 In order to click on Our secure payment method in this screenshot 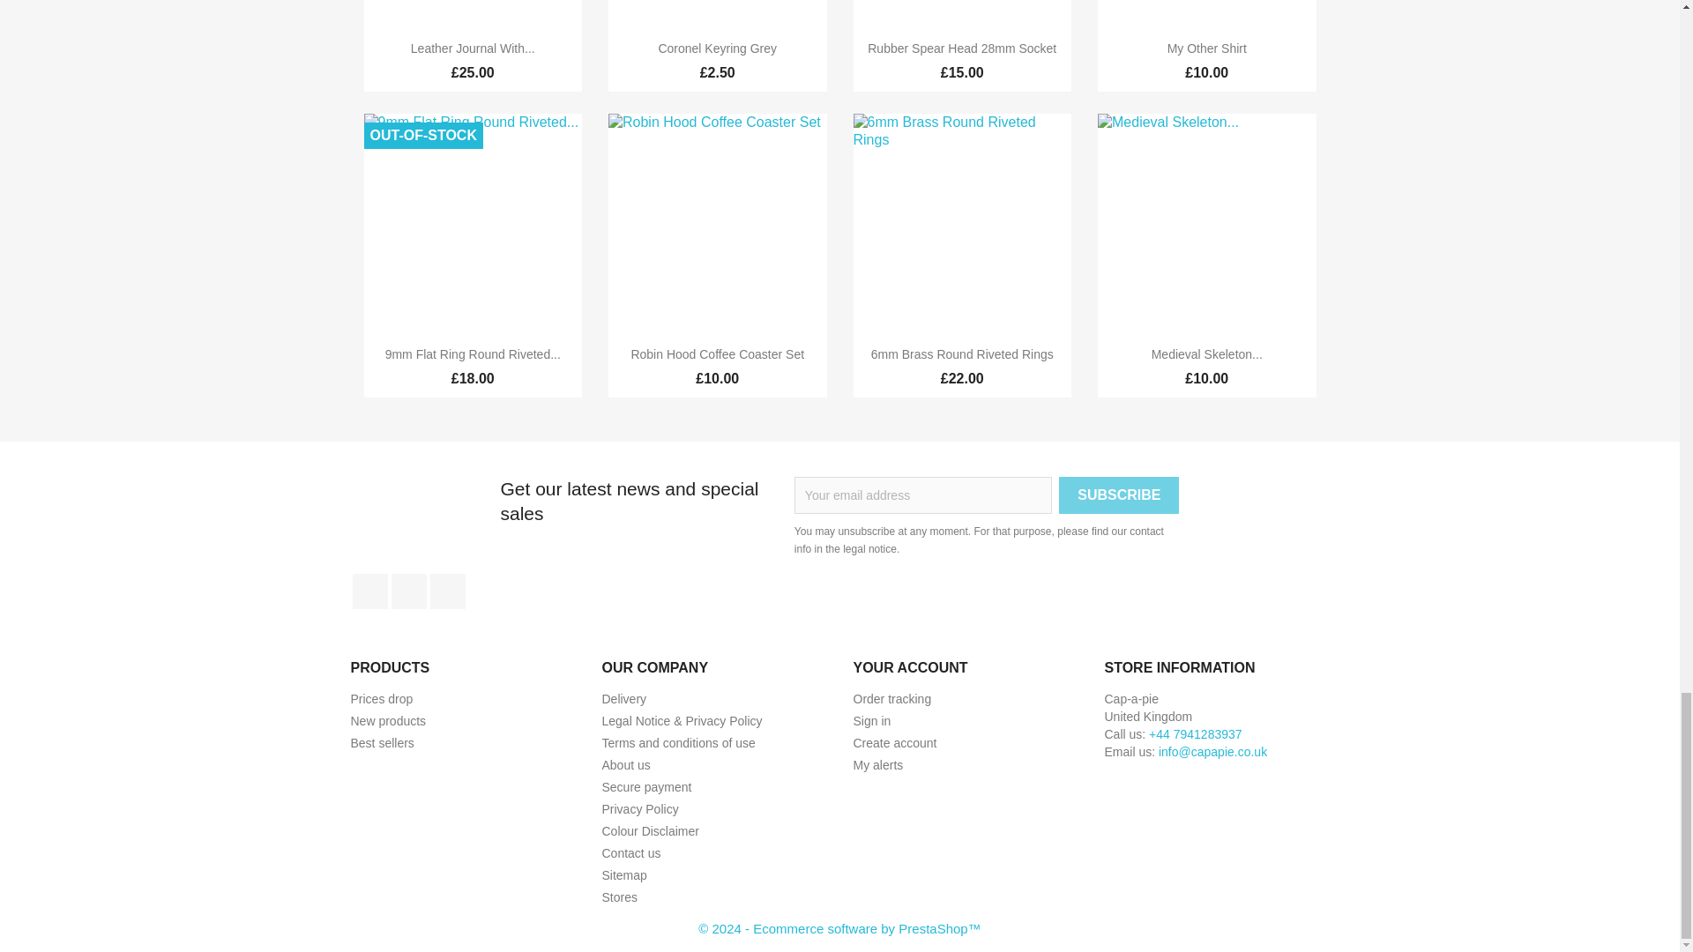, I will do `click(645, 786)`.